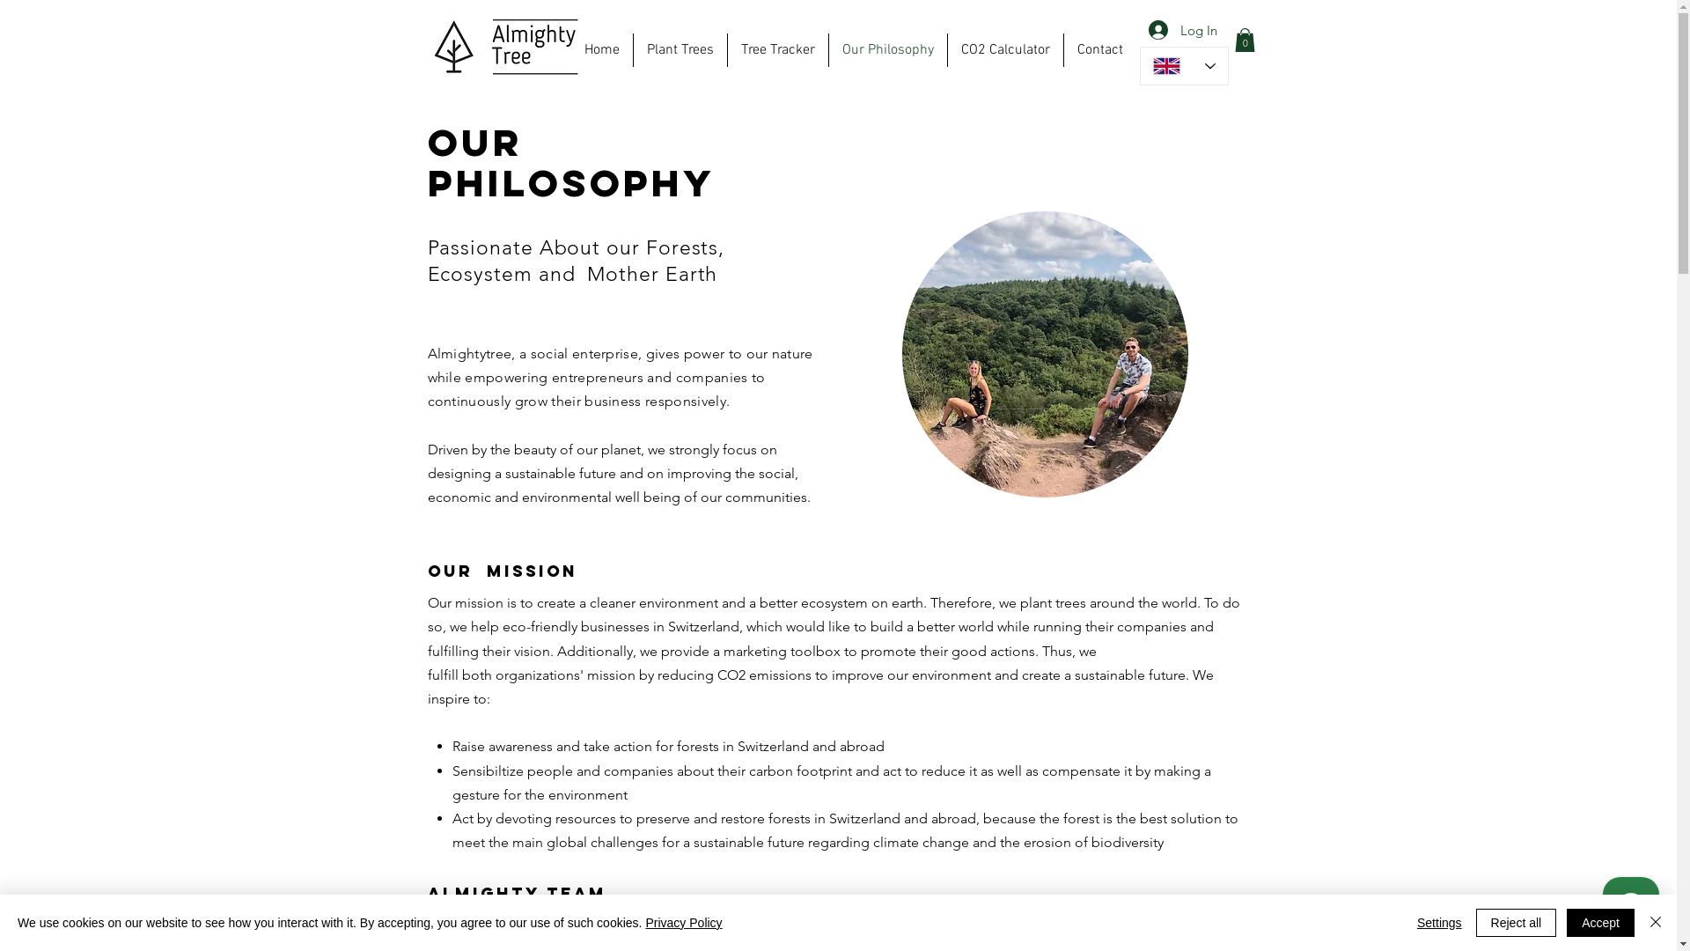  What do you see at coordinates (1099, 50) in the screenshot?
I see `Contact` at bounding box center [1099, 50].